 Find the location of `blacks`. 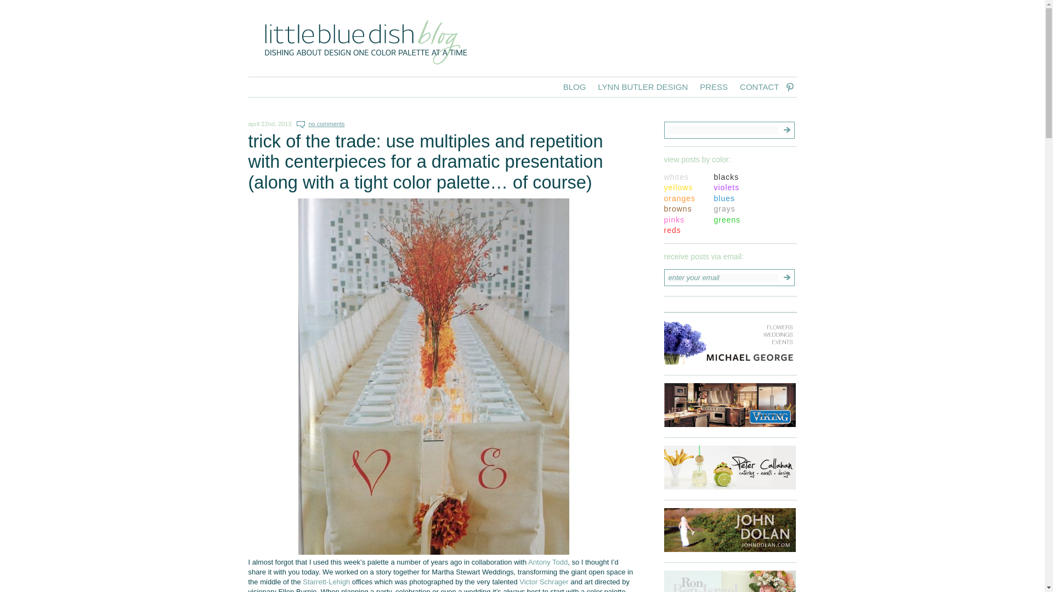

blacks is located at coordinates (726, 177).